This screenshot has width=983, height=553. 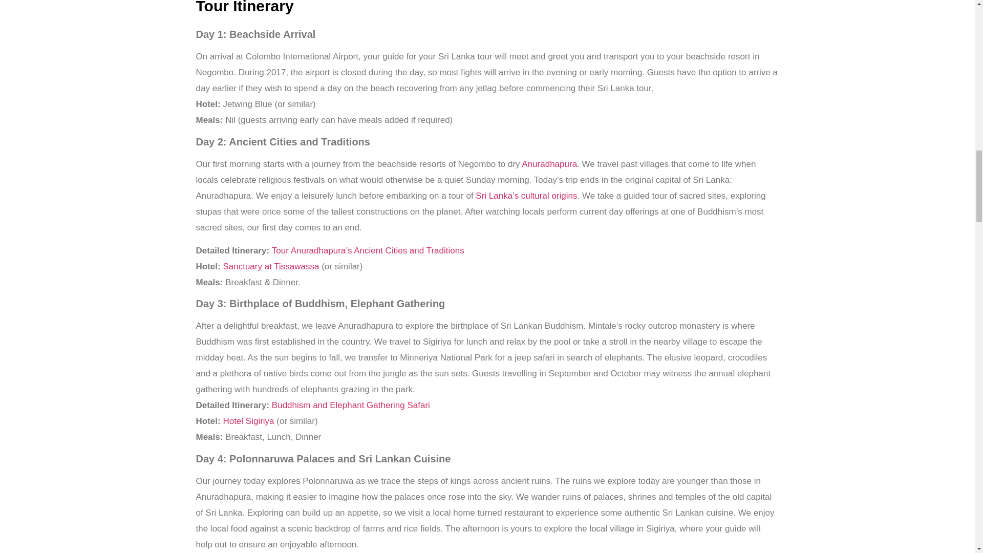 What do you see at coordinates (487, 357) in the screenshot?
I see `Page 5` at bounding box center [487, 357].